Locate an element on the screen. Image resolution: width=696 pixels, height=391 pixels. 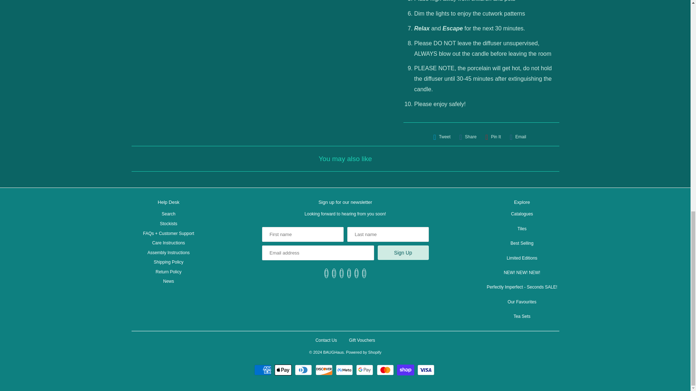
Meta Pay is located at coordinates (345, 370).